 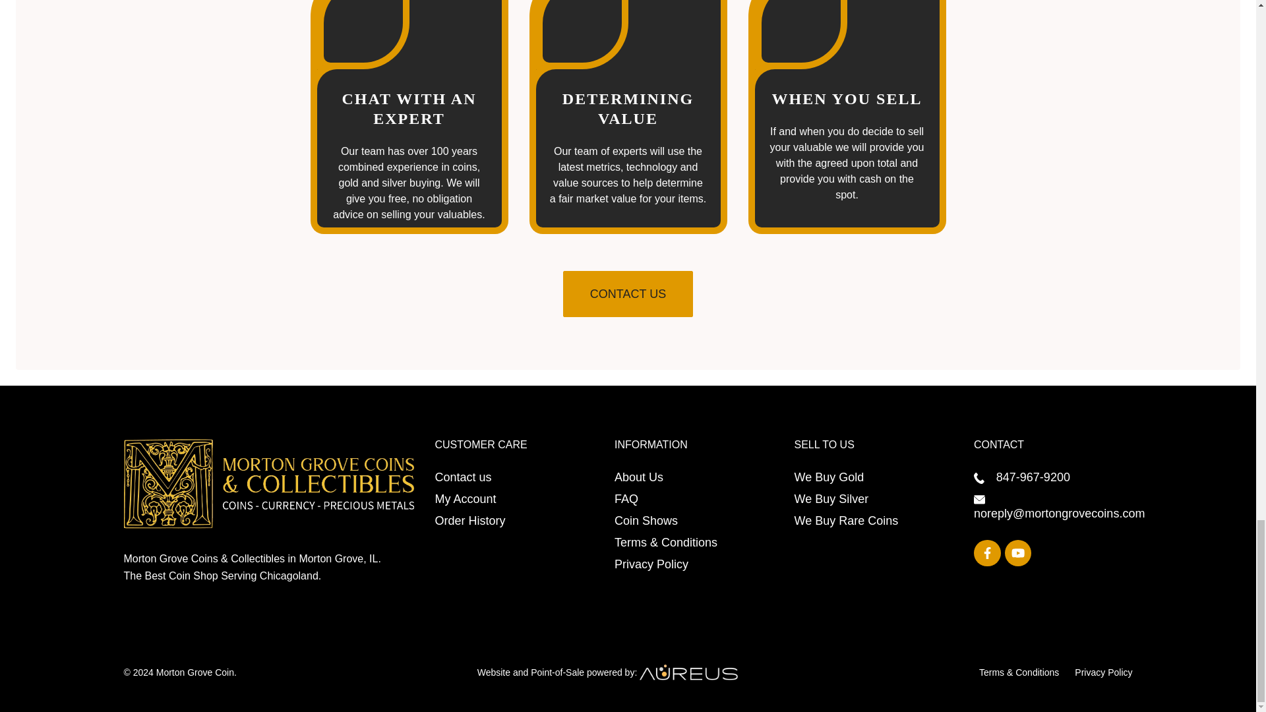 What do you see at coordinates (628, 294) in the screenshot?
I see `CONTACT US` at bounding box center [628, 294].